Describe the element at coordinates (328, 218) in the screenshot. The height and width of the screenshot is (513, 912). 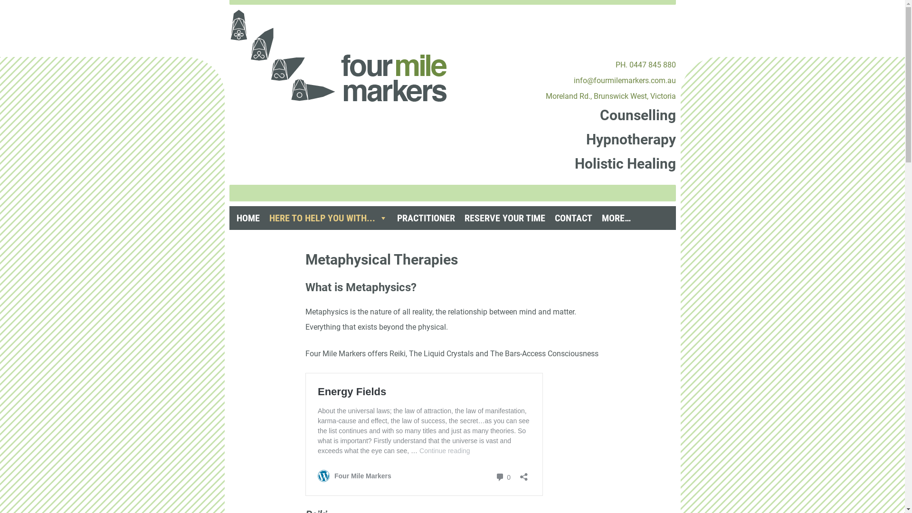
I see `HERE TO HELP YOU WITH...` at that location.